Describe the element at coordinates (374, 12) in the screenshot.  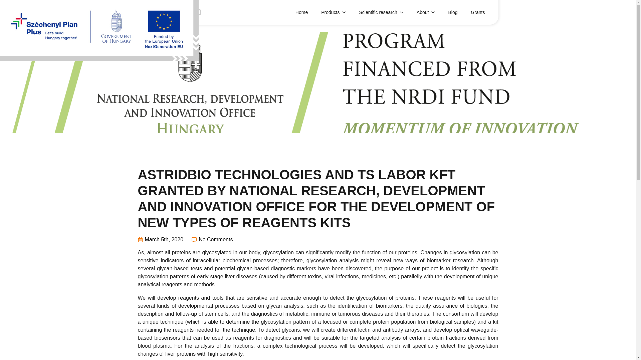
I see `Scientific research` at that location.